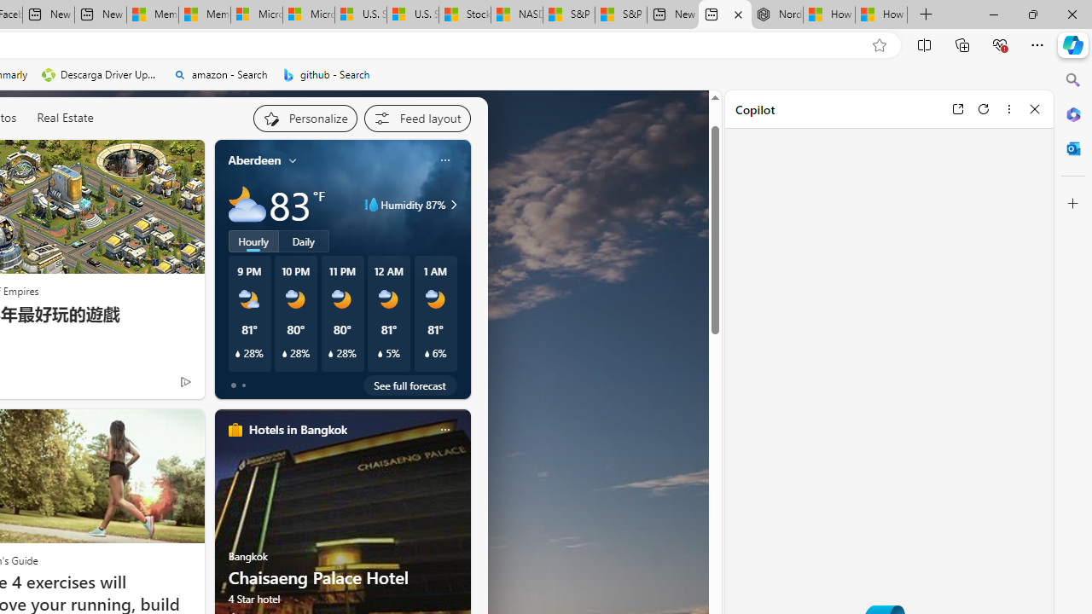  What do you see at coordinates (1000, 44) in the screenshot?
I see `Browser essentials` at bounding box center [1000, 44].